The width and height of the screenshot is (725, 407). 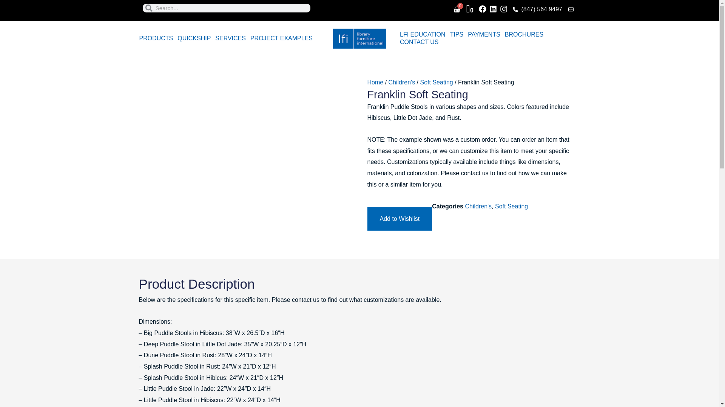 What do you see at coordinates (230, 38) in the screenshot?
I see `QUICKSHIP` at bounding box center [230, 38].